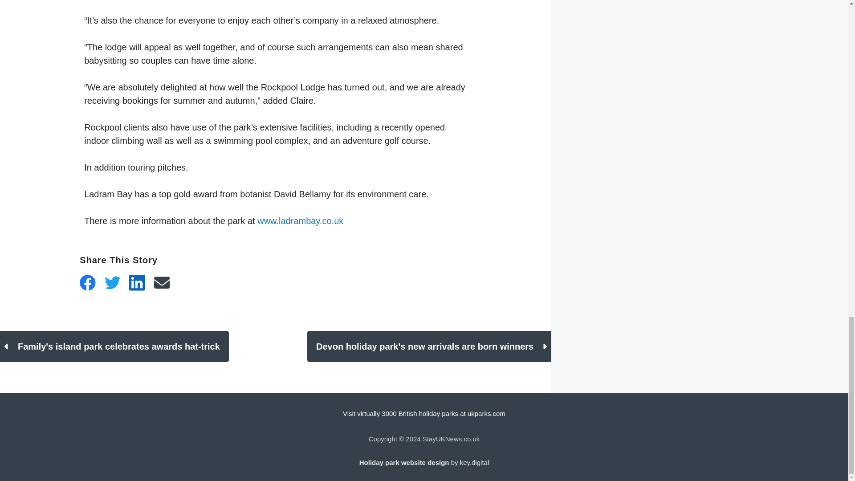 The width and height of the screenshot is (855, 481). I want to click on Share On Twitter, so click(112, 282).